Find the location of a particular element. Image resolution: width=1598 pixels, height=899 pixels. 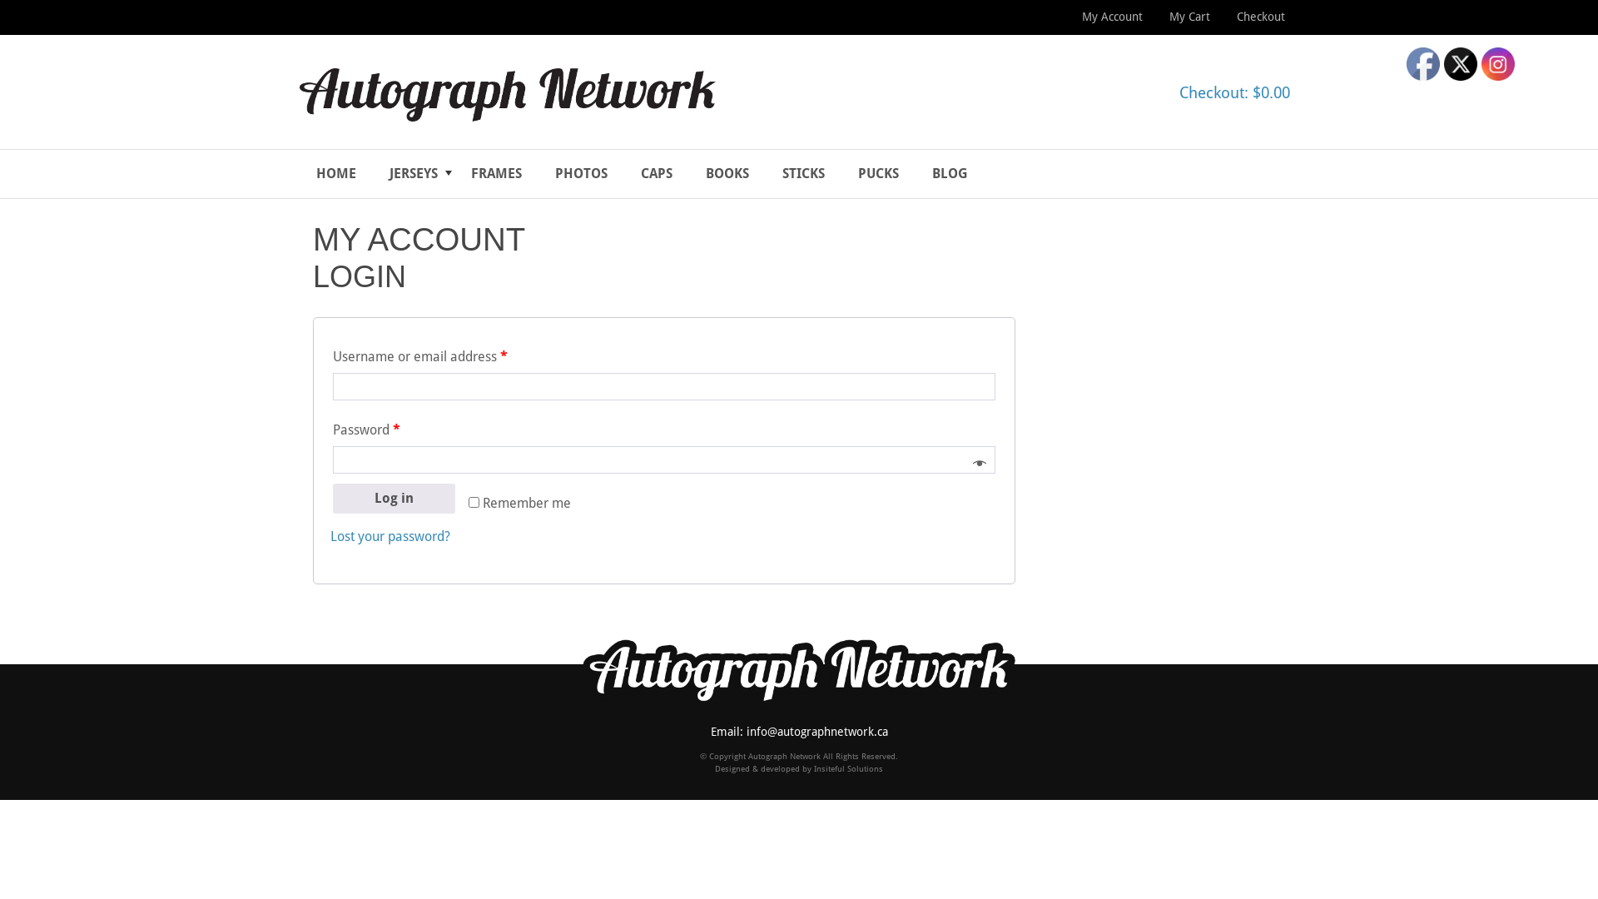

FRAMES is located at coordinates (496, 174).